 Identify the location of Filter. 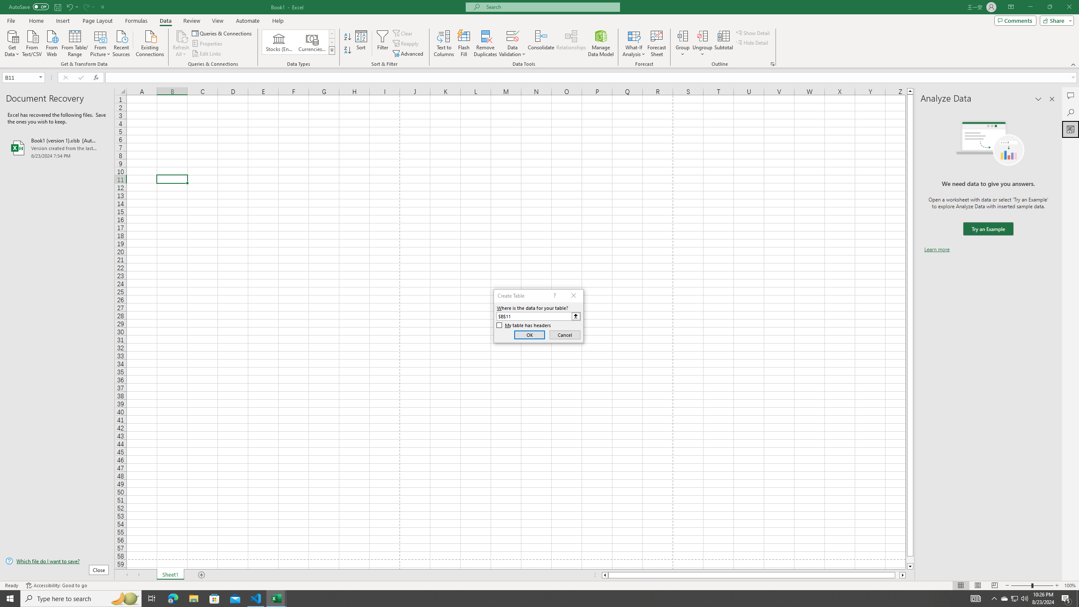
(382, 43).